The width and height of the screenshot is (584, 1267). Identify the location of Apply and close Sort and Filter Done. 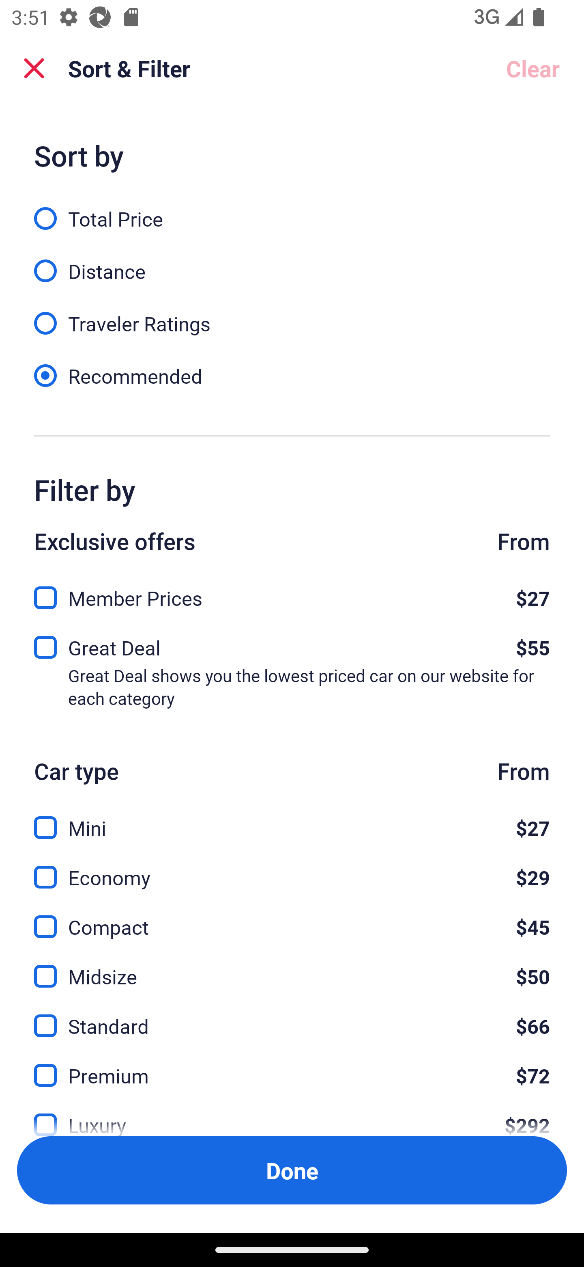
(292, 1170).